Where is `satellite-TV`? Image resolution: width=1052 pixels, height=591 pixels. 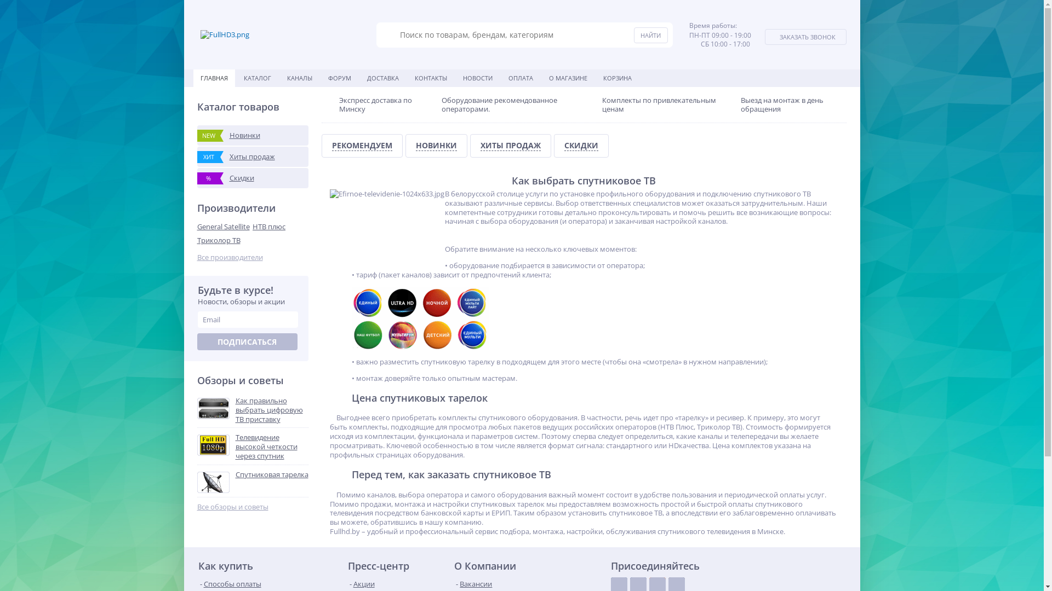 satellite-TV is located at coordinates (387, 226).